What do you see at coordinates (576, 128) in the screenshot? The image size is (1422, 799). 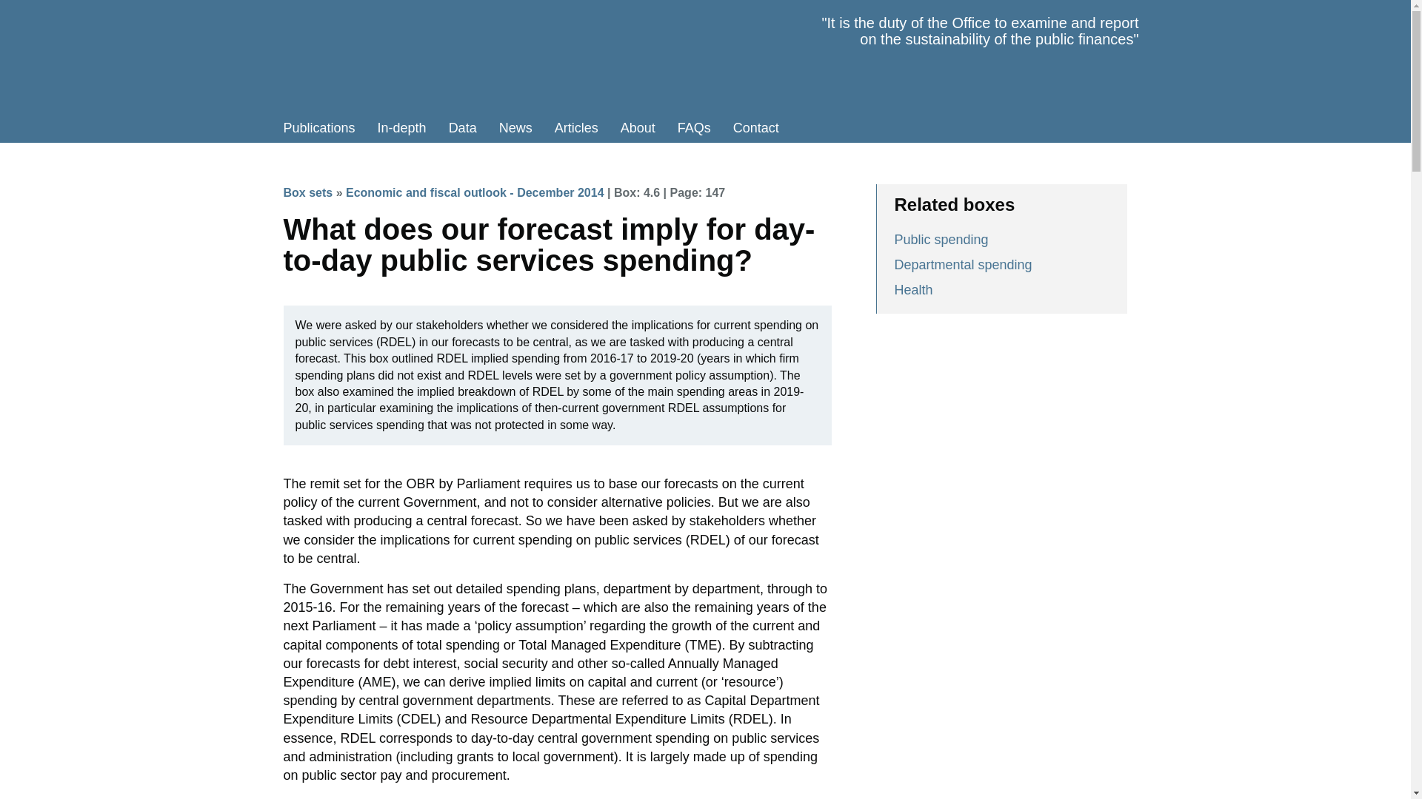 I see `Articles` at bounding box center [576, 128].